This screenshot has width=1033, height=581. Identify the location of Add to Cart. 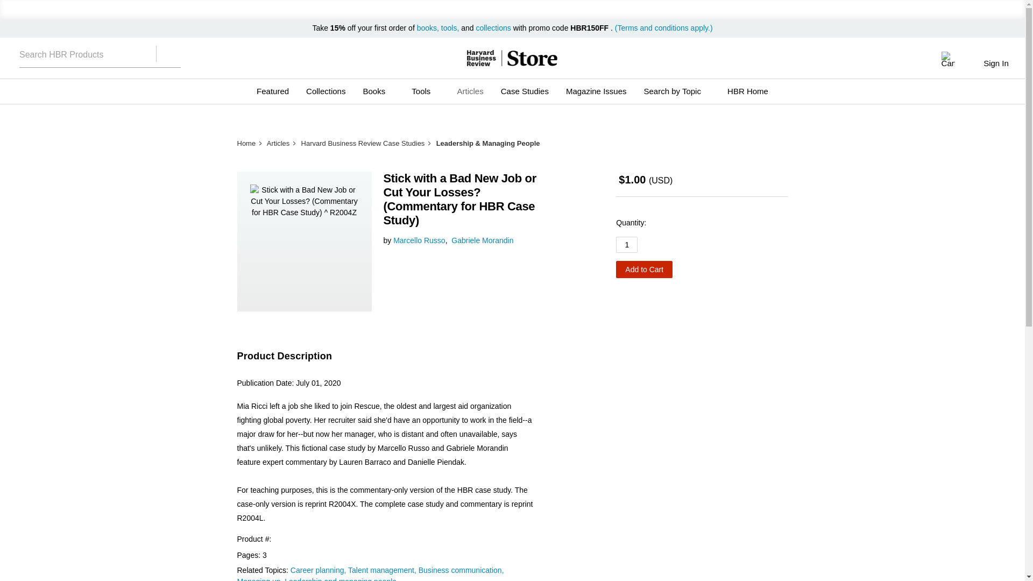
(643, 269).